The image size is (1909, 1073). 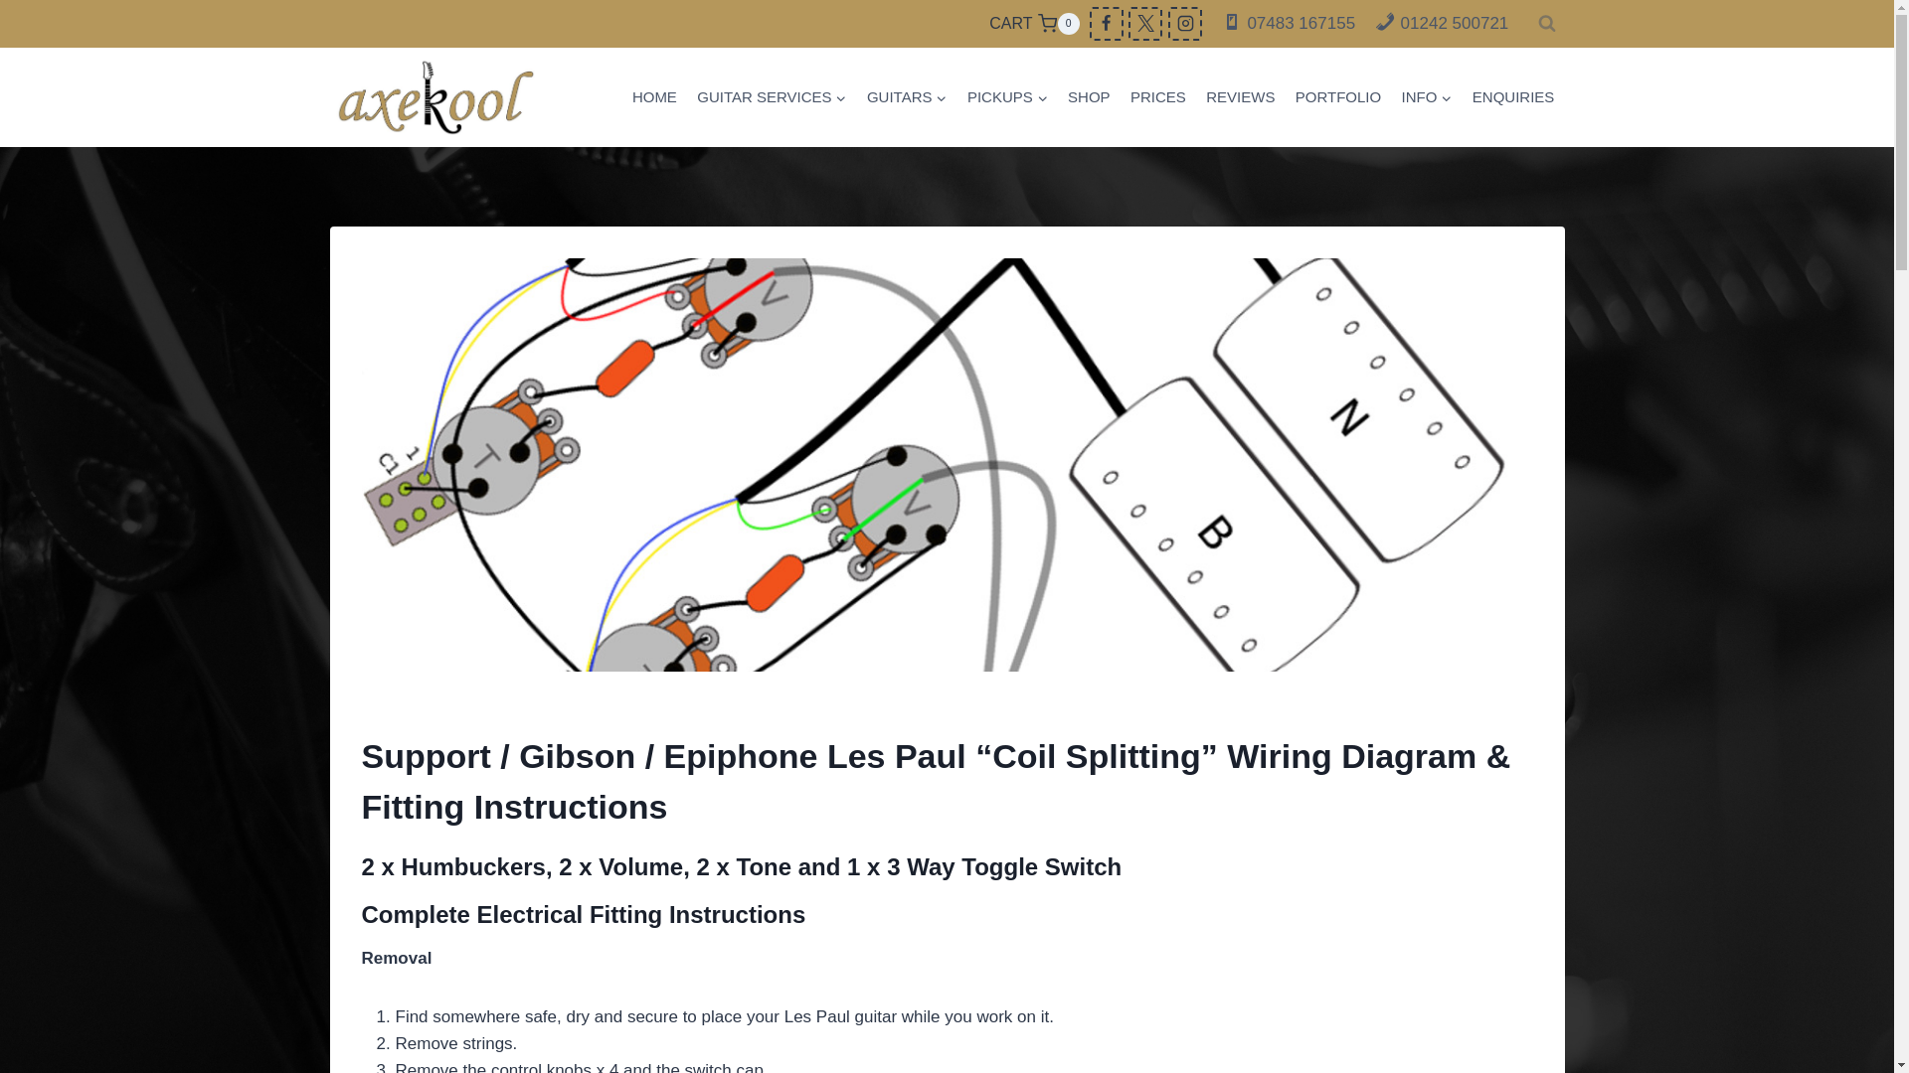 I want to click on SHOP, so click(x=1441, y=24).